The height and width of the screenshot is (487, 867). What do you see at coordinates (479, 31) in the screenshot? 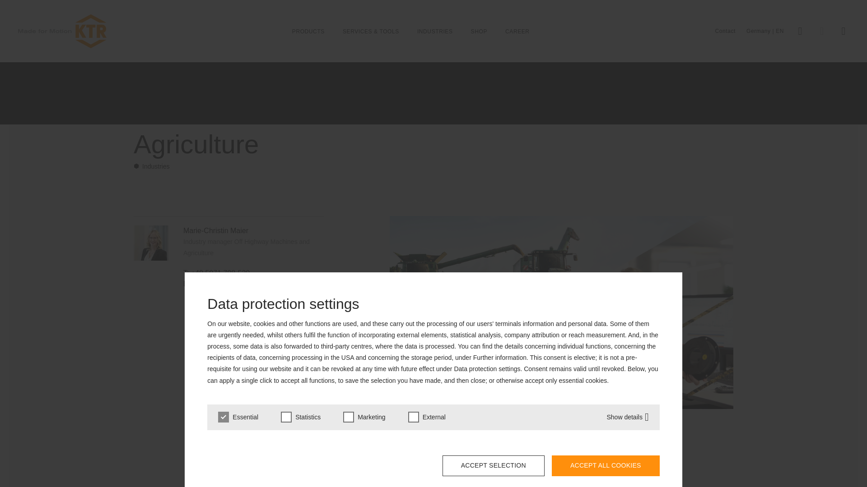
I see `SHOP` at bounding box center [479, 31].